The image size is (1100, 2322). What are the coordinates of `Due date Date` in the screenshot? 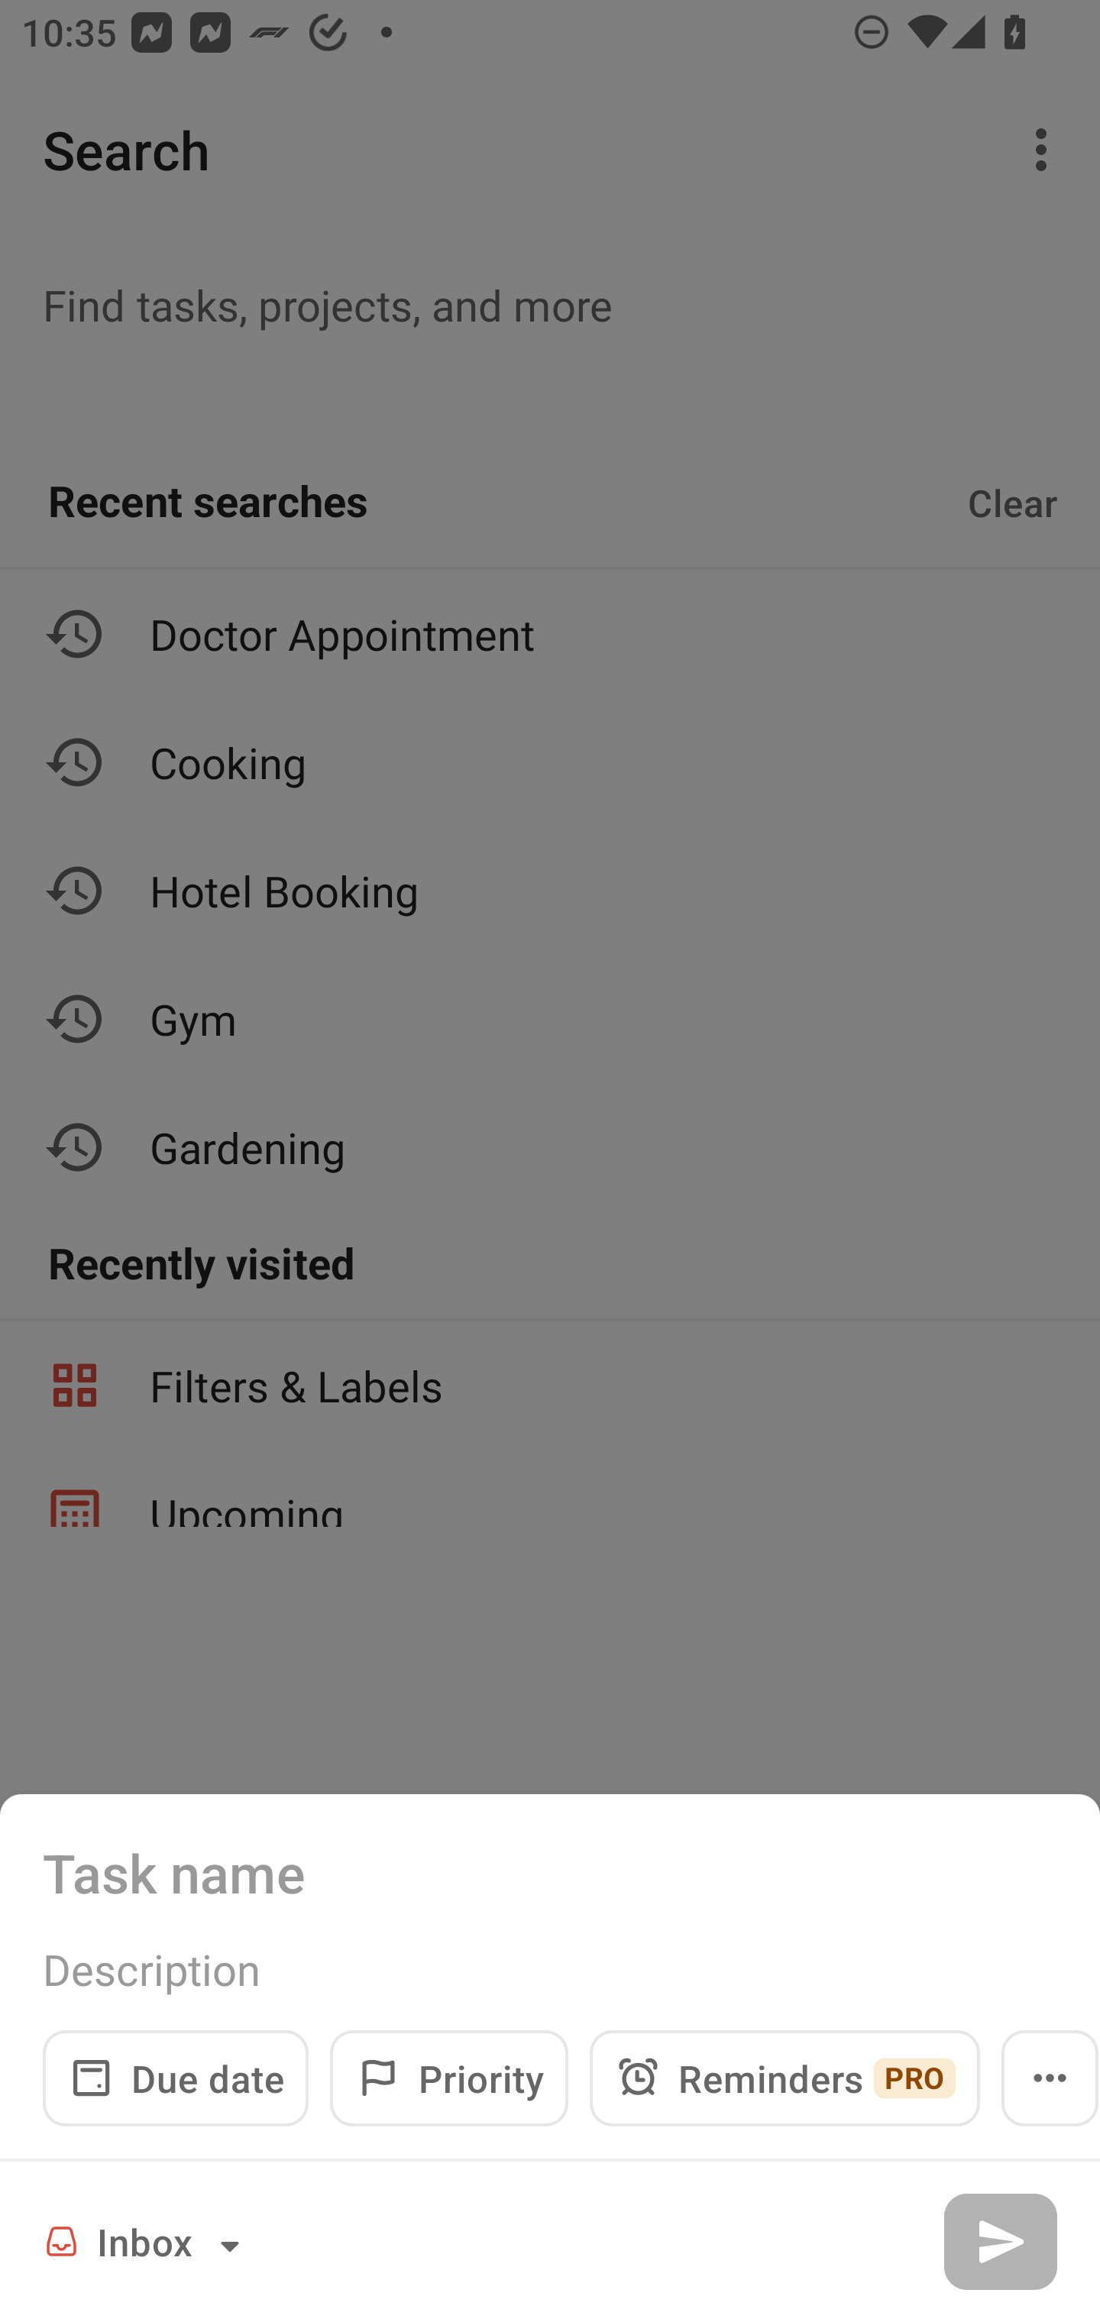 It's located at (176, 2078).